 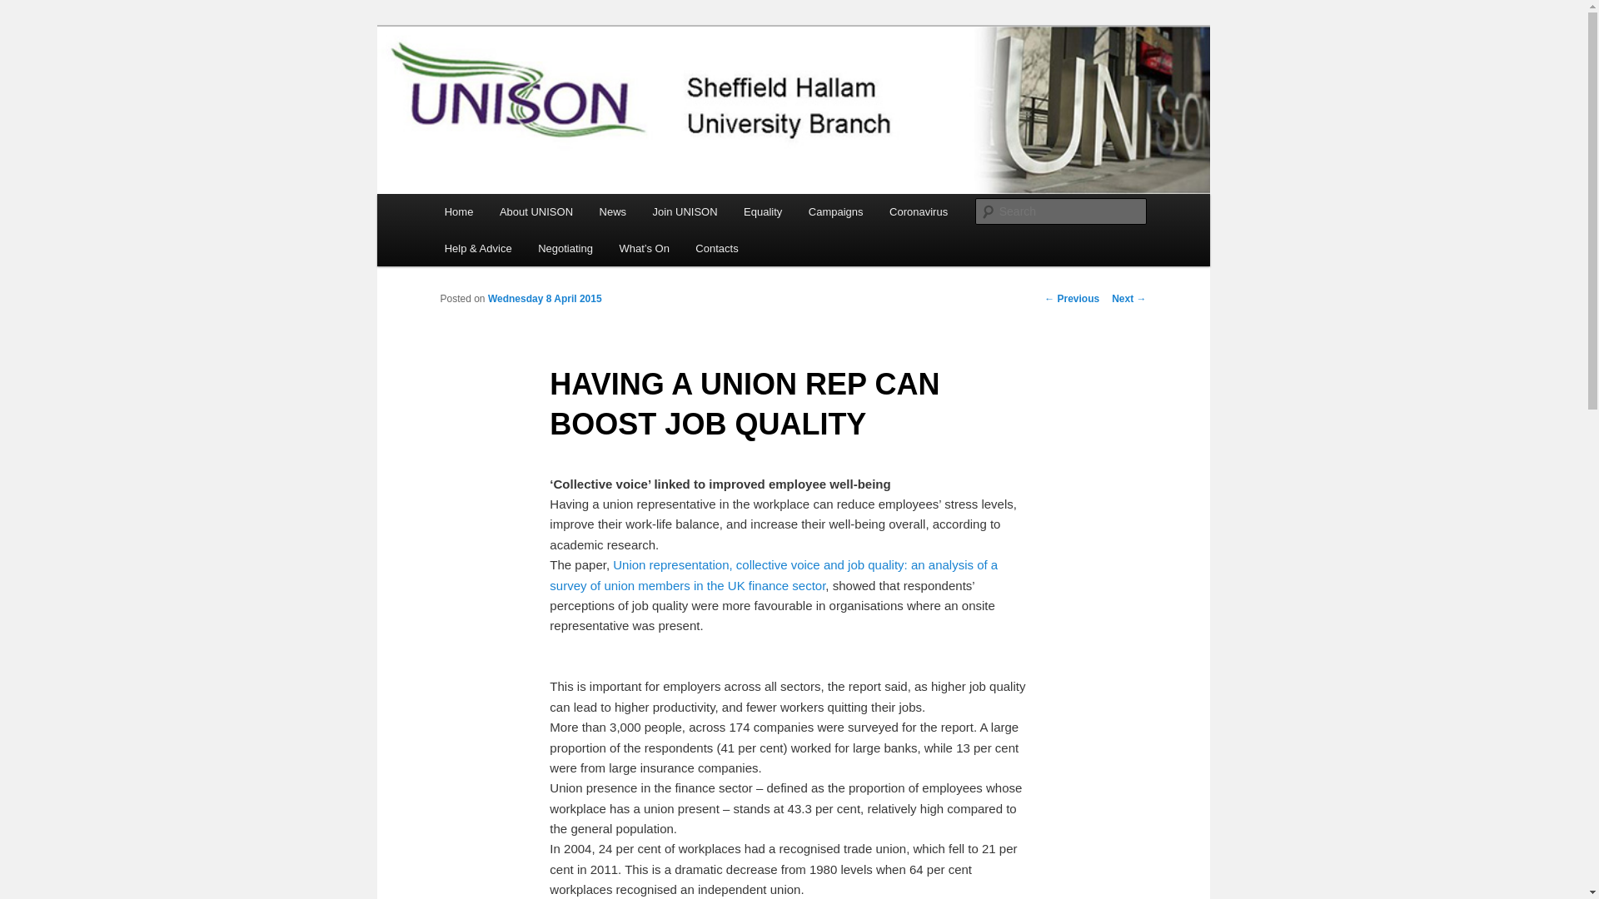 What do you see at coordinates (716, 248) in the screenshot?
I see `Contacts` at bounding box center [716, 248].